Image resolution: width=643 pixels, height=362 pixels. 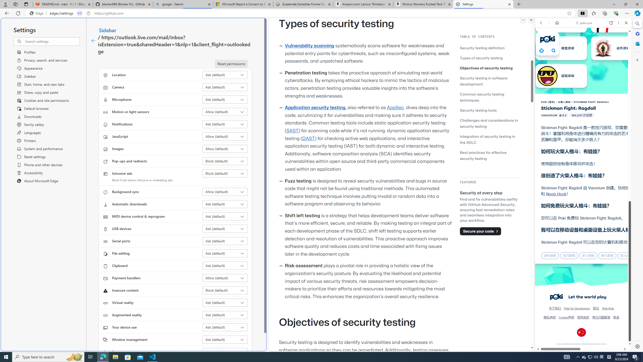 What do you see at coordinates (225, 204) in the screenshot?
I see `Automatic downloads Ask (default)` at bounding box center [225, 204].